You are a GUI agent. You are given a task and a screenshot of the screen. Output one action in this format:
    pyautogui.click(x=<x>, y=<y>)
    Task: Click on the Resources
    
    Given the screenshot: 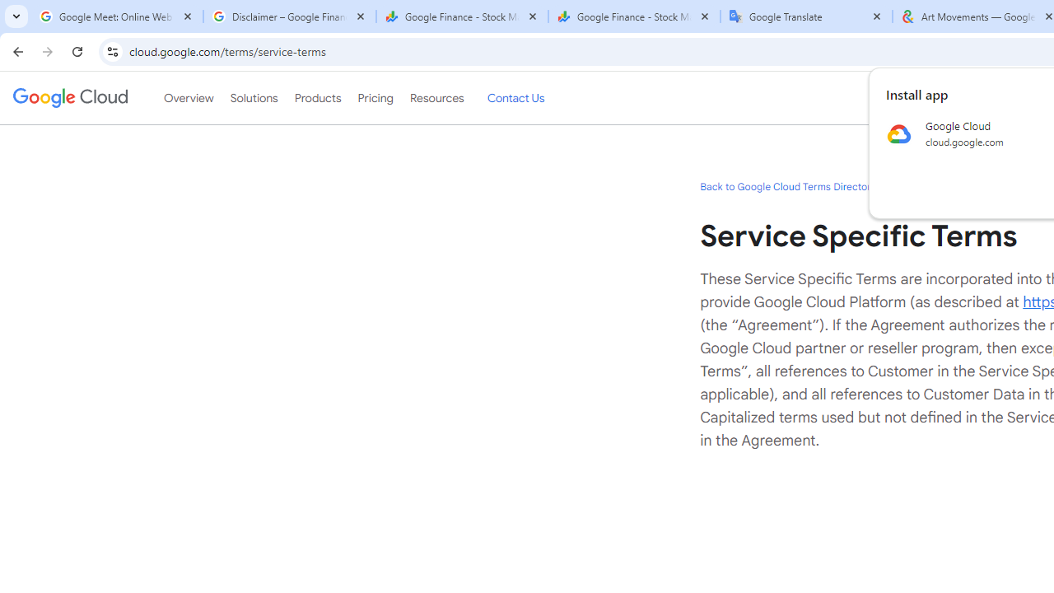 What is the action you would take?
    pyautogui.click(x=436, y=98)
    